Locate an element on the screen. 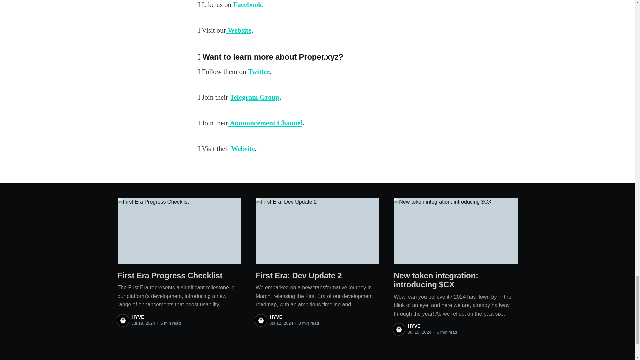 This screenshot has height=360, width=640. HYVE is located at coordinates (276, 317).